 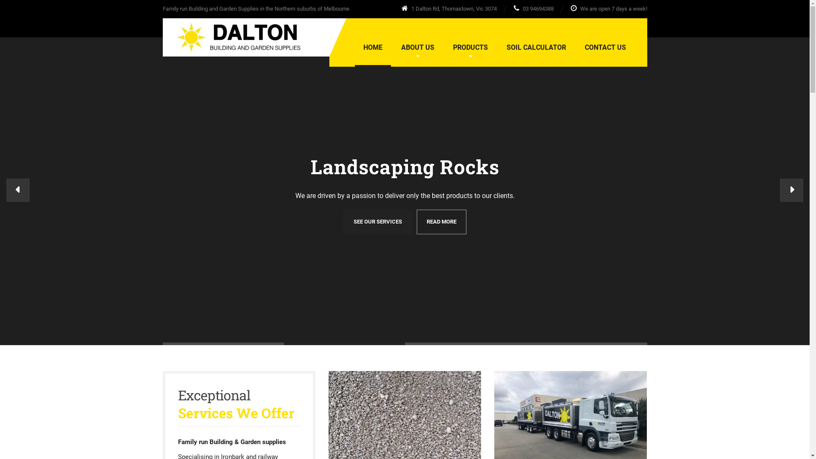 What do you see at coordinates (418, 48) in the screenshot?
I see `ABOUT US` at bounding box center [418, 48].